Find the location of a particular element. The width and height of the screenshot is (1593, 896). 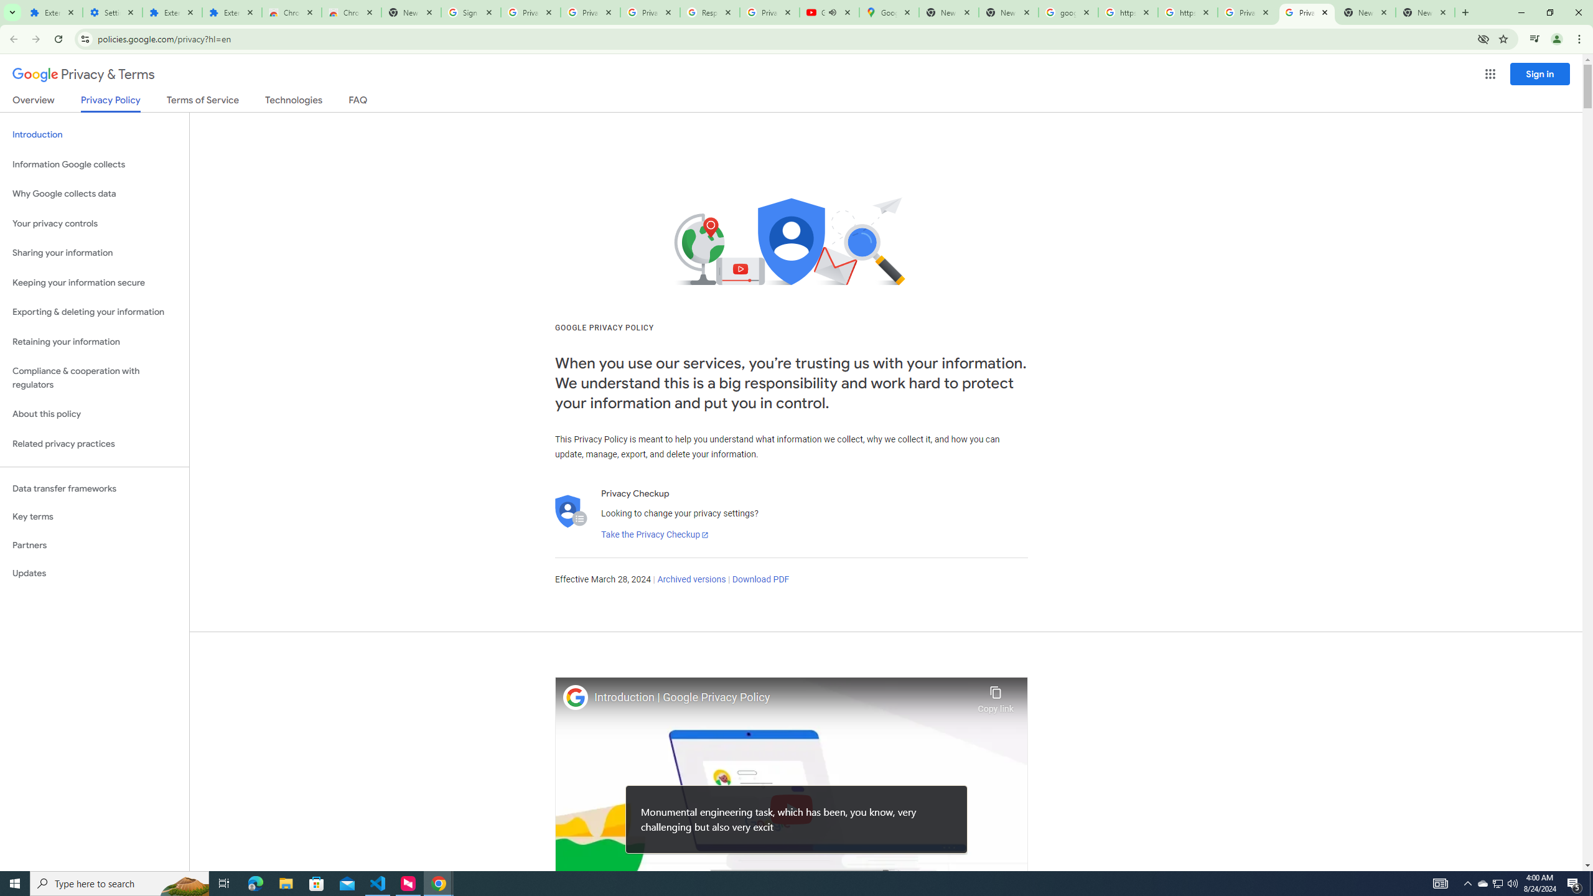

Extensions is located at coordinates (52, 12).